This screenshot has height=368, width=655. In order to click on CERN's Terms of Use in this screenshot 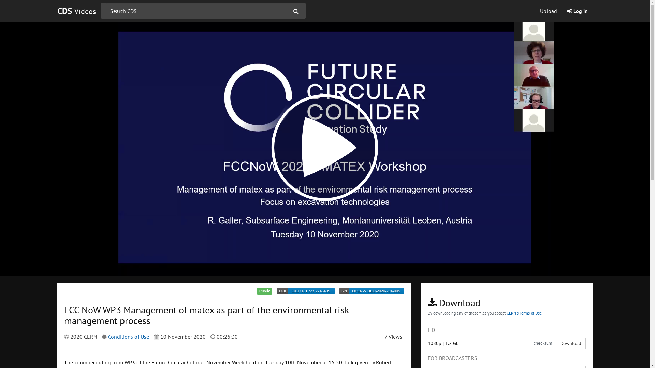, I will do `click(524, 313)`.